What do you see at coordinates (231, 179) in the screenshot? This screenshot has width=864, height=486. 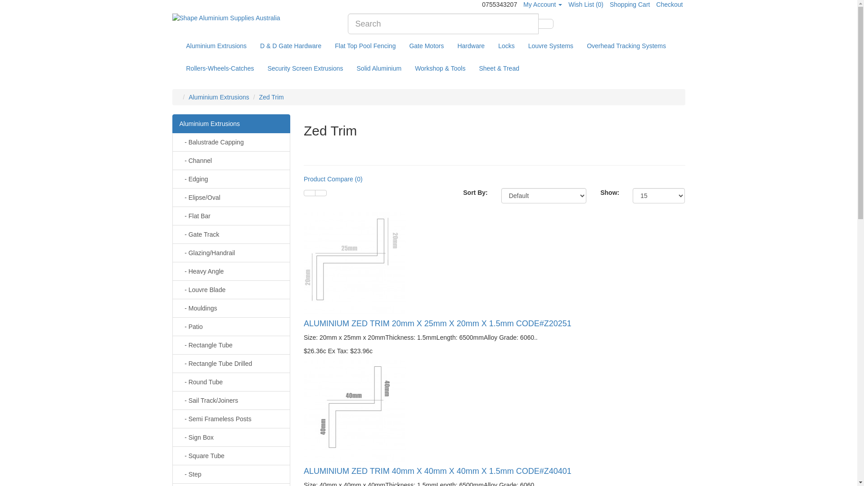 I see `   - Edging` at bounding box center [231, 179].